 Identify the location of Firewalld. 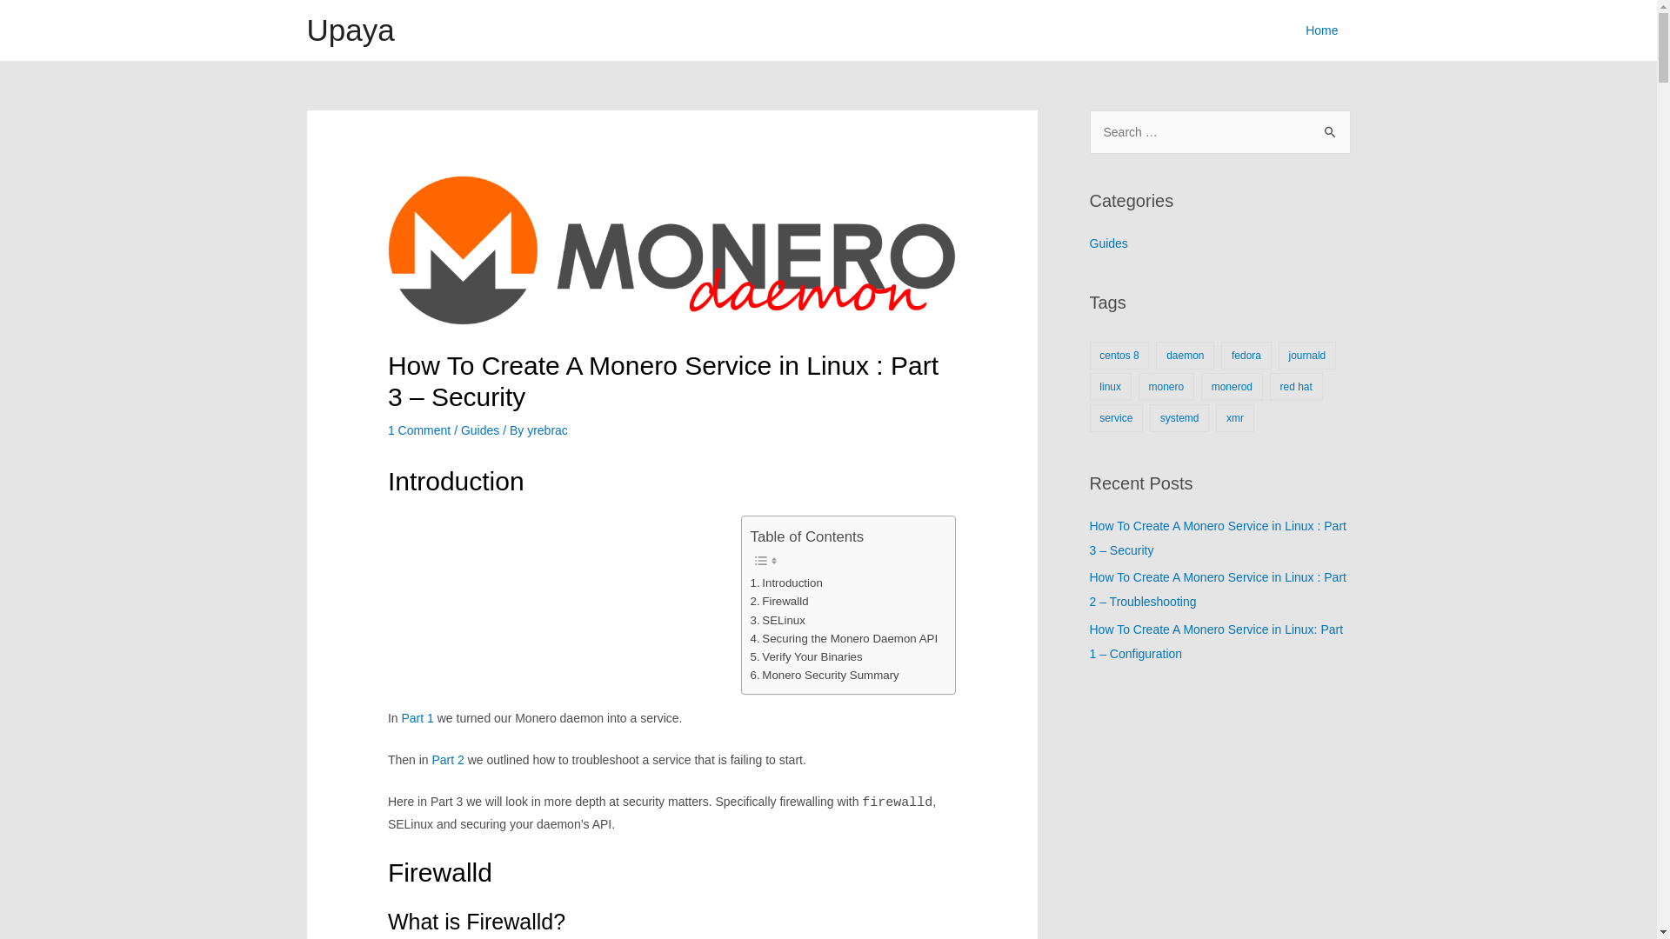
(779, 602).